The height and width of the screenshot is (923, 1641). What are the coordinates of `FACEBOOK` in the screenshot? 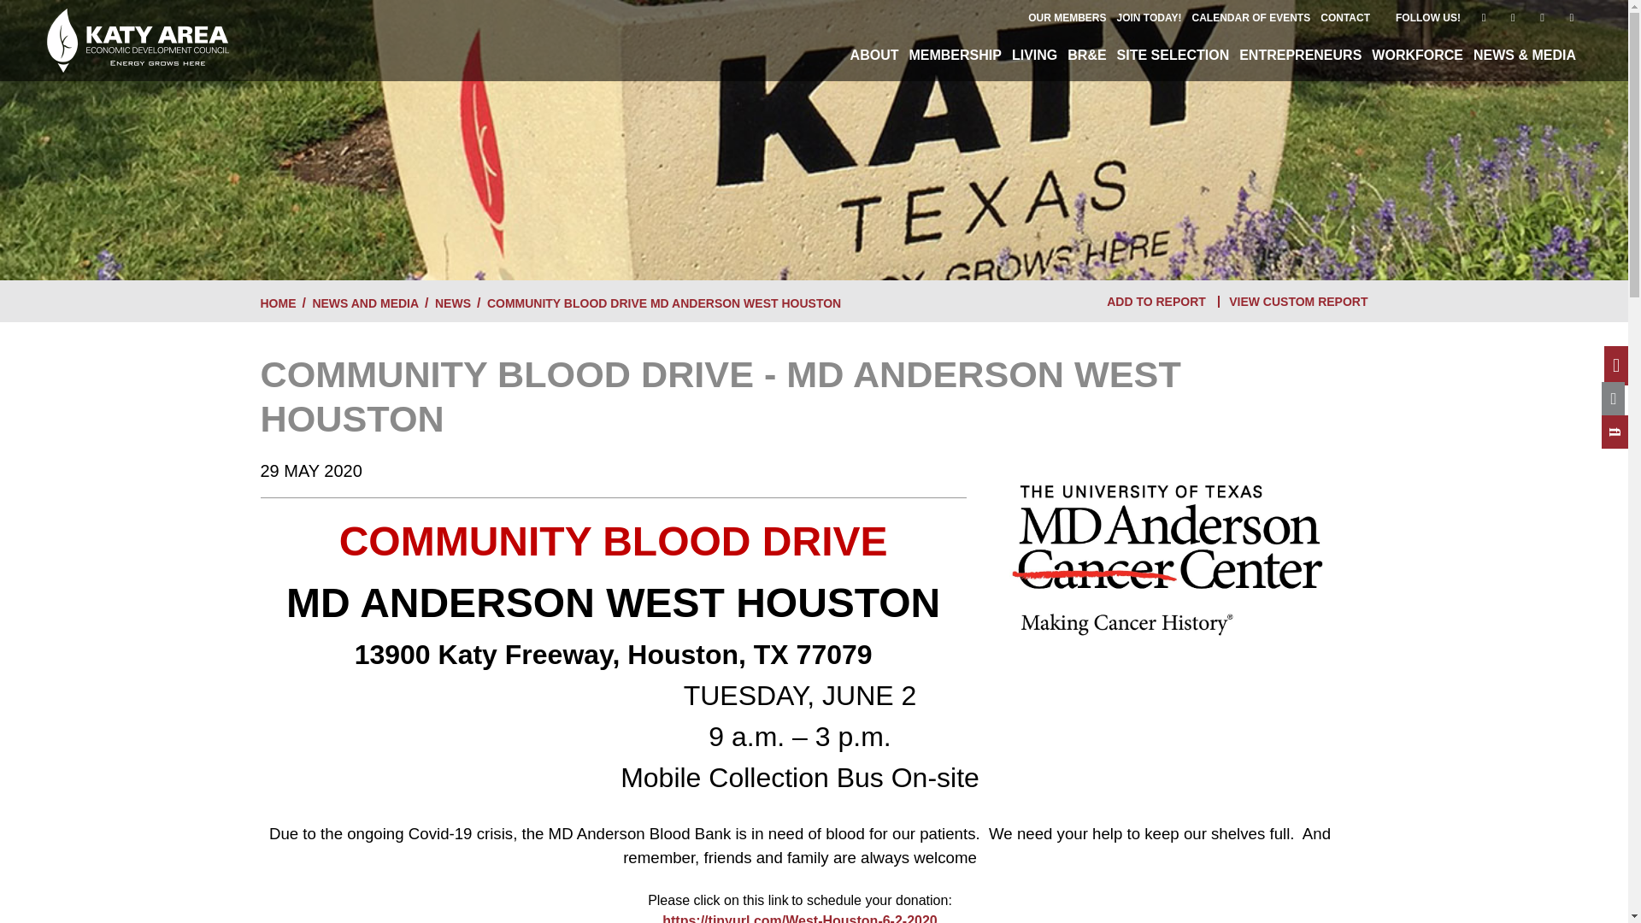 It's located at (1513, 17).